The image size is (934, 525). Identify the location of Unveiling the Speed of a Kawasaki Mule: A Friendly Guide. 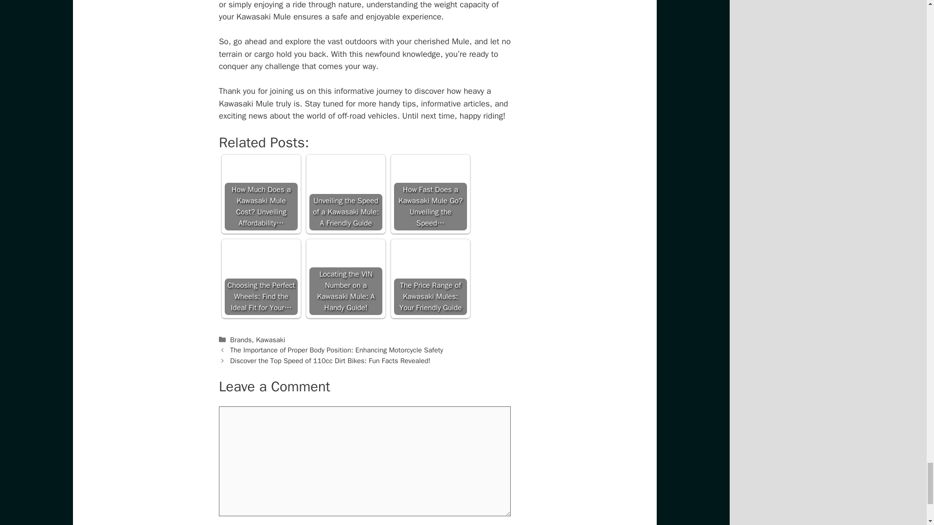
(345, 194).